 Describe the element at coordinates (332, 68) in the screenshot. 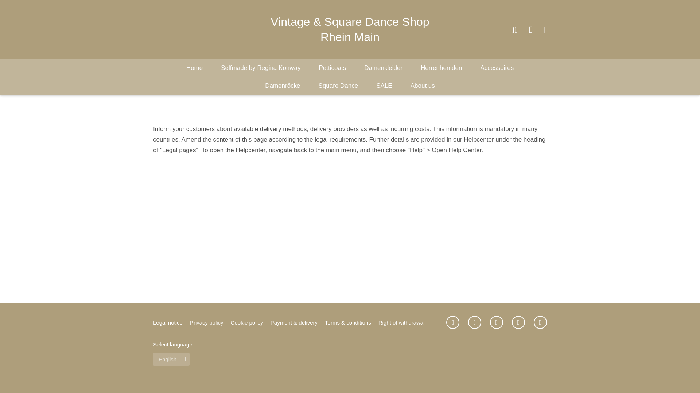

I see `Petticoats` at that location.